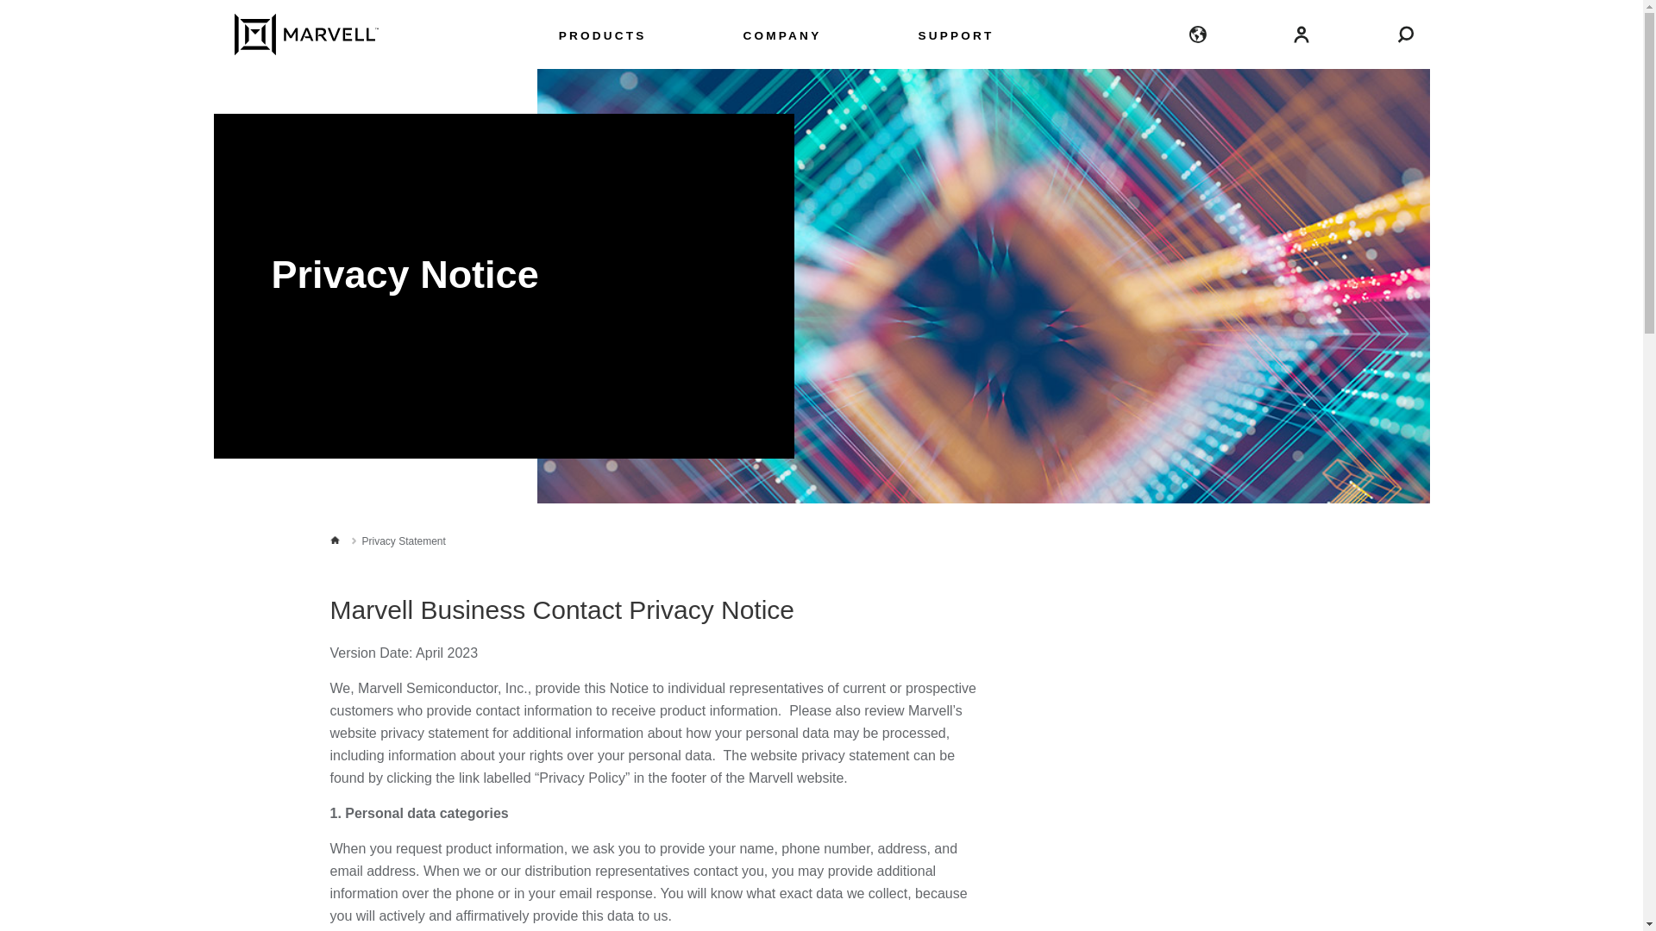 The width and height of the screenshot is (1656, 931). What do you see at coordinates (1302, 33) in the screenshot?
I see `Login link` at bounding box center [1302, 33].